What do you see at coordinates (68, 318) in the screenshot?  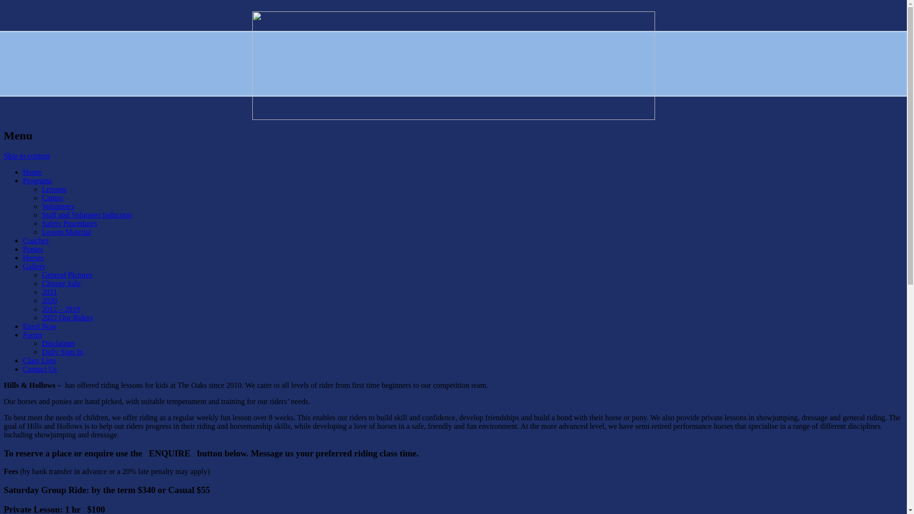 I see `2022 Our Riders` at bounding box center [68, 318].